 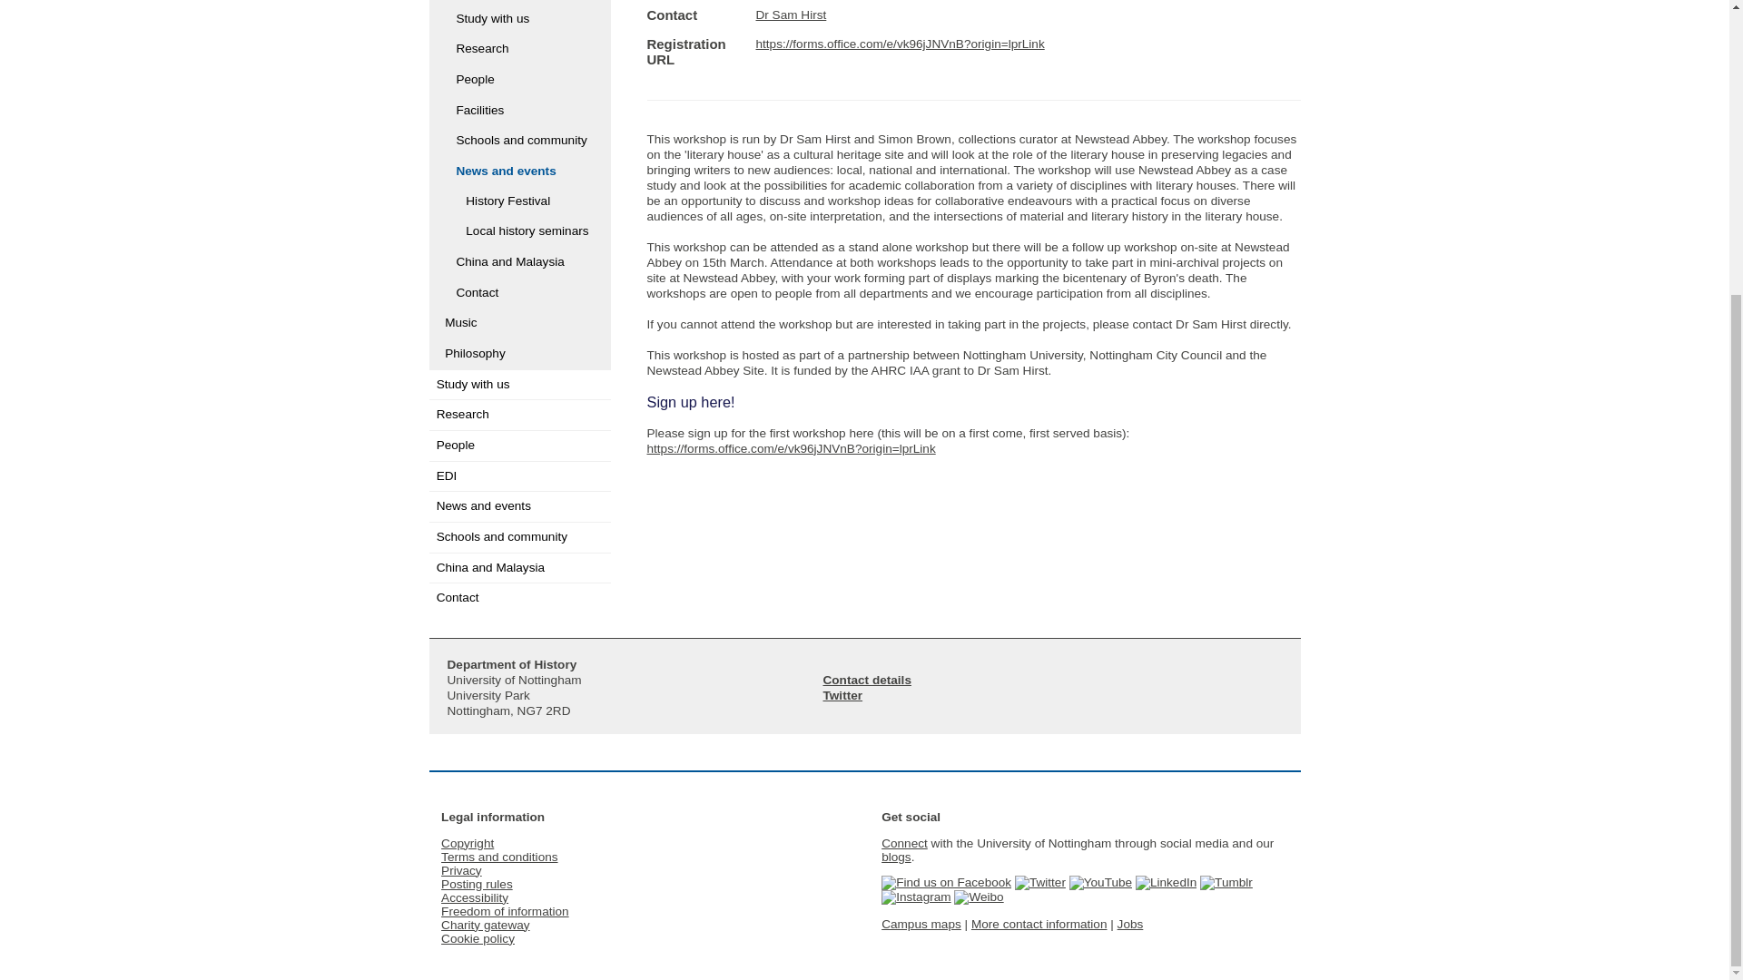 What do you see at coordinates (519, 323) in the screenshot?
I see `Music` at bounding box center [519, 323].